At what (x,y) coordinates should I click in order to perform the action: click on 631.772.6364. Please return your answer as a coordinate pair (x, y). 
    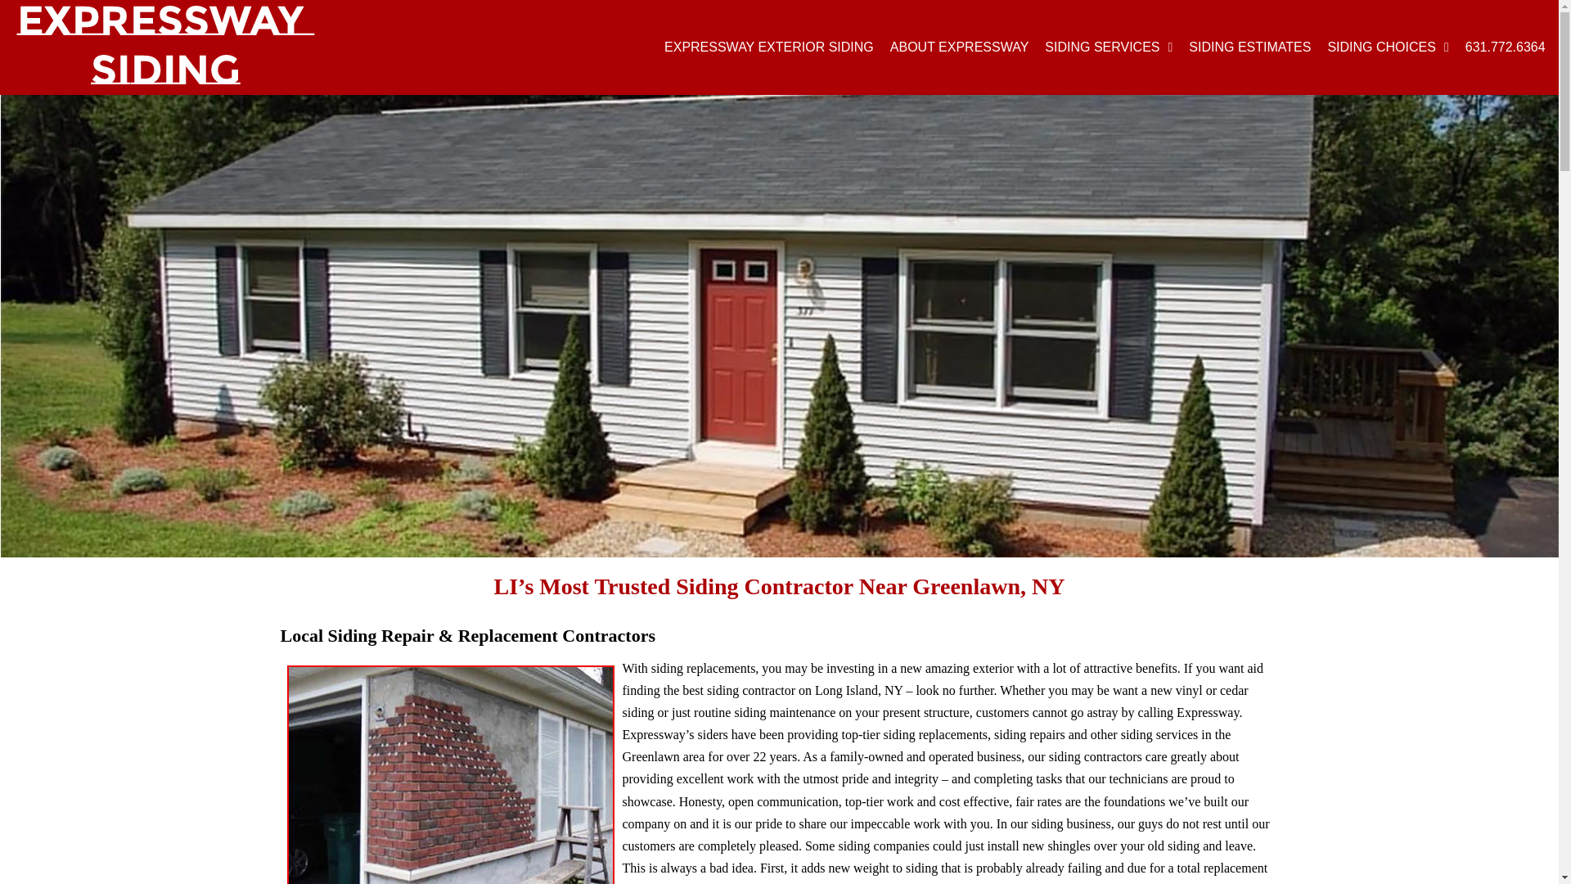
    Looking at the image, I should click on (1506, 47).